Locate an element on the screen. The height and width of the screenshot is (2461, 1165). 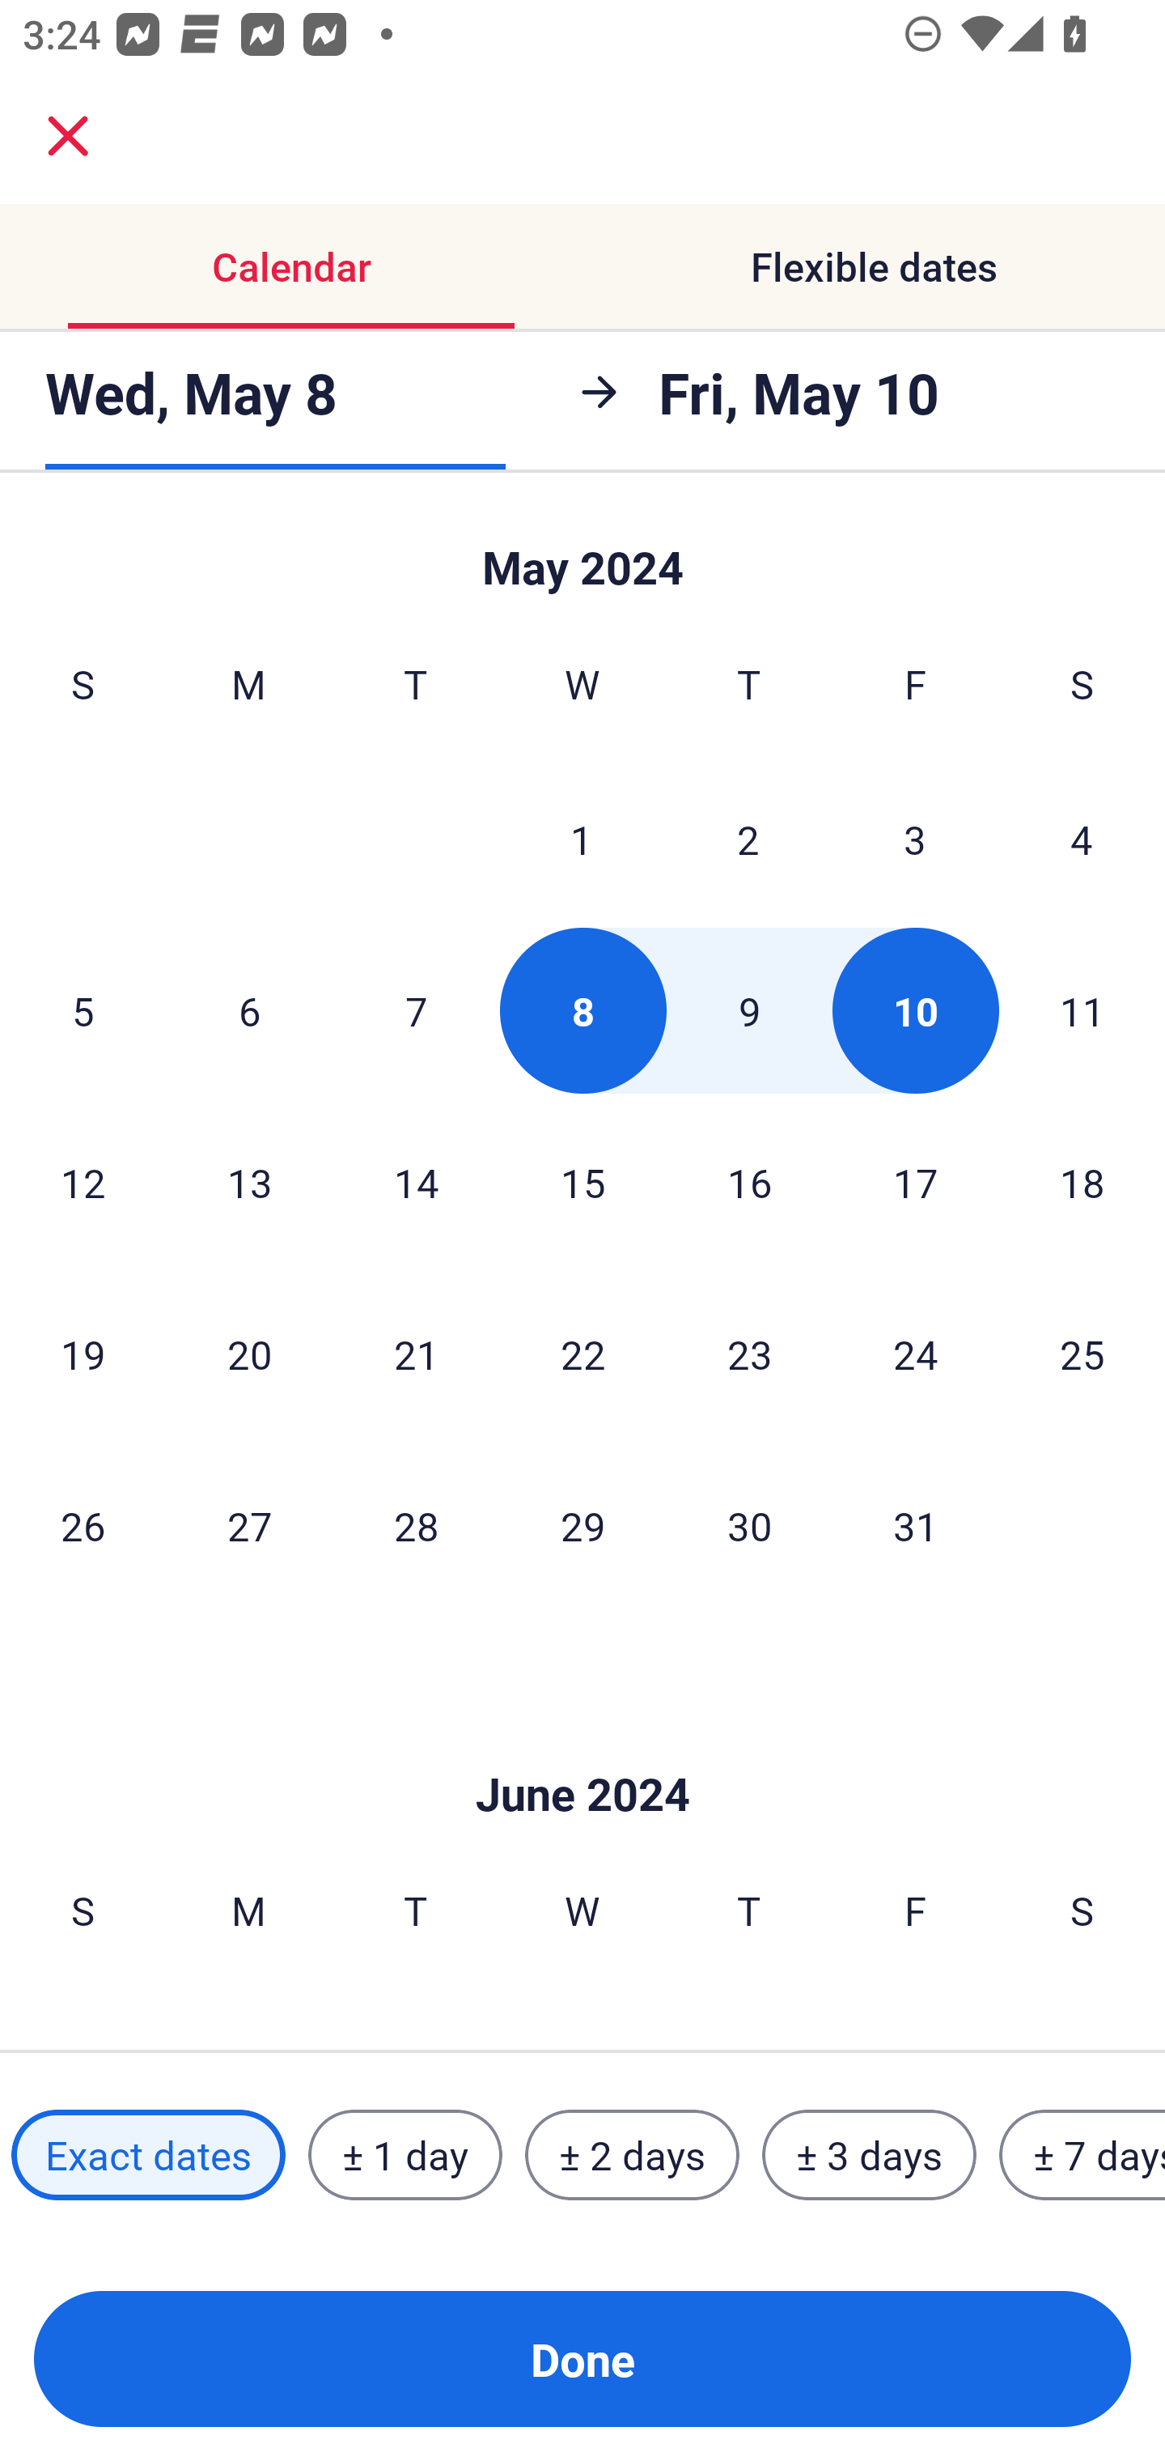
30 Thursday, May 30, 2024 is located at coordinates (749, 1525).